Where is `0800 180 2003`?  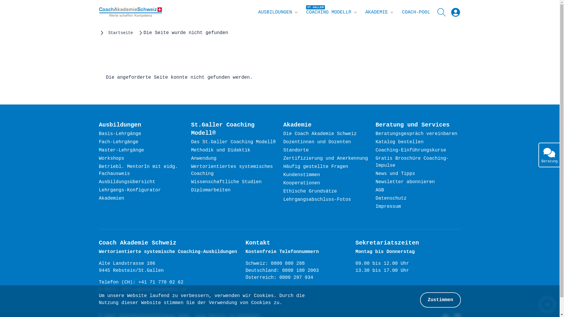
0800 180 2003 is located at coordinates (301, 271).